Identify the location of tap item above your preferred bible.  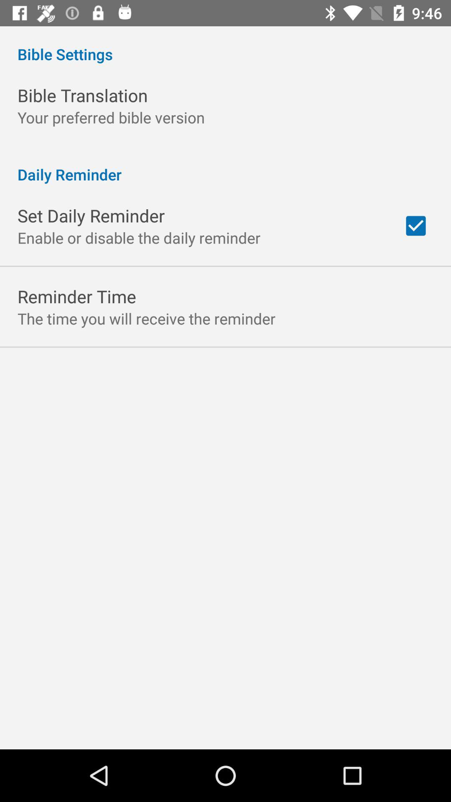
(83, 95).